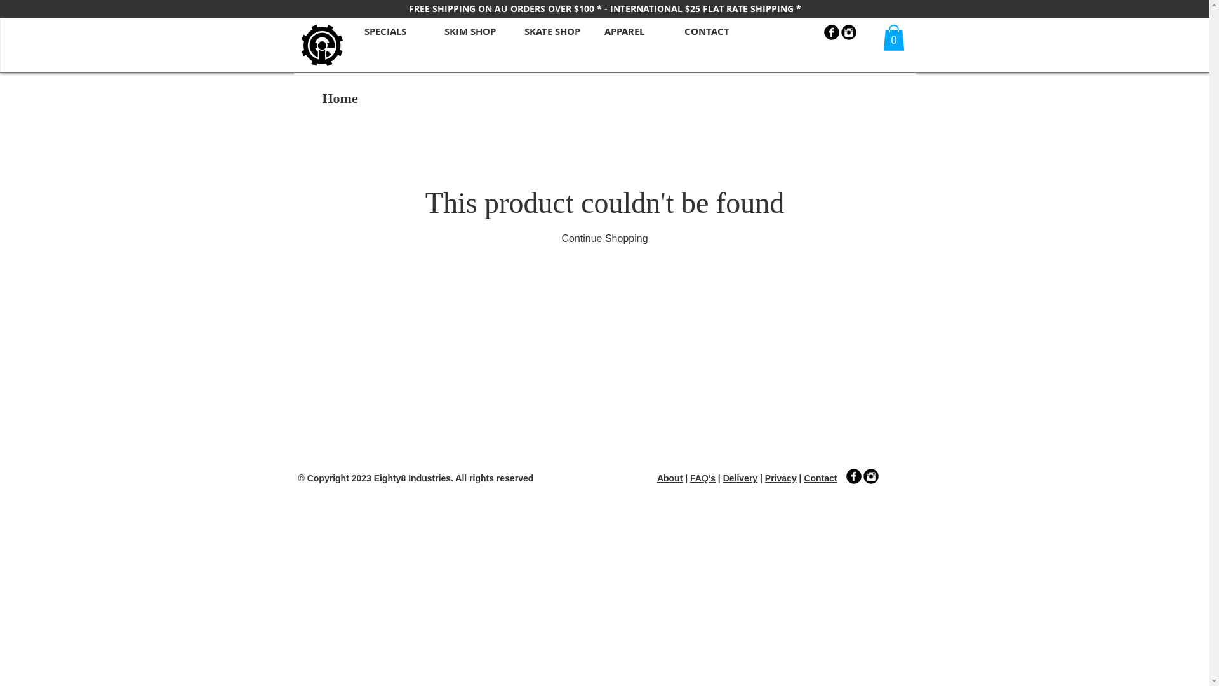 This screenshot has width=1219, height=686. What do you see at coordinates (587, 513) in the screenshot?
I see `WEB-STAT` at bounding box center [587, 513].